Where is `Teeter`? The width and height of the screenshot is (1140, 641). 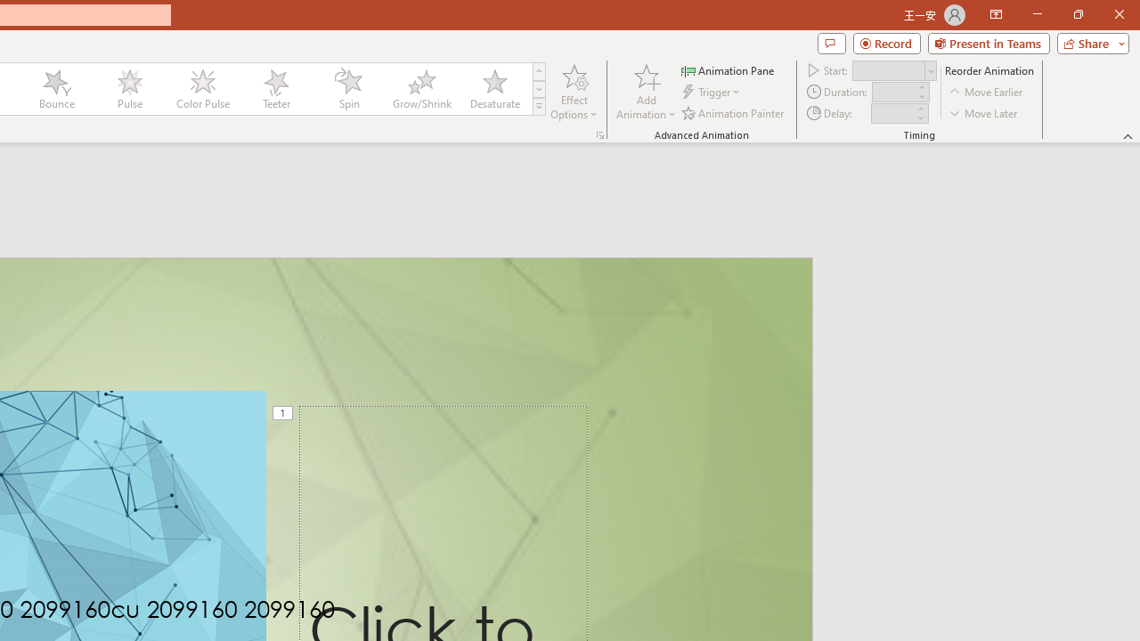 Teeter is located at coordinates (275, 89).